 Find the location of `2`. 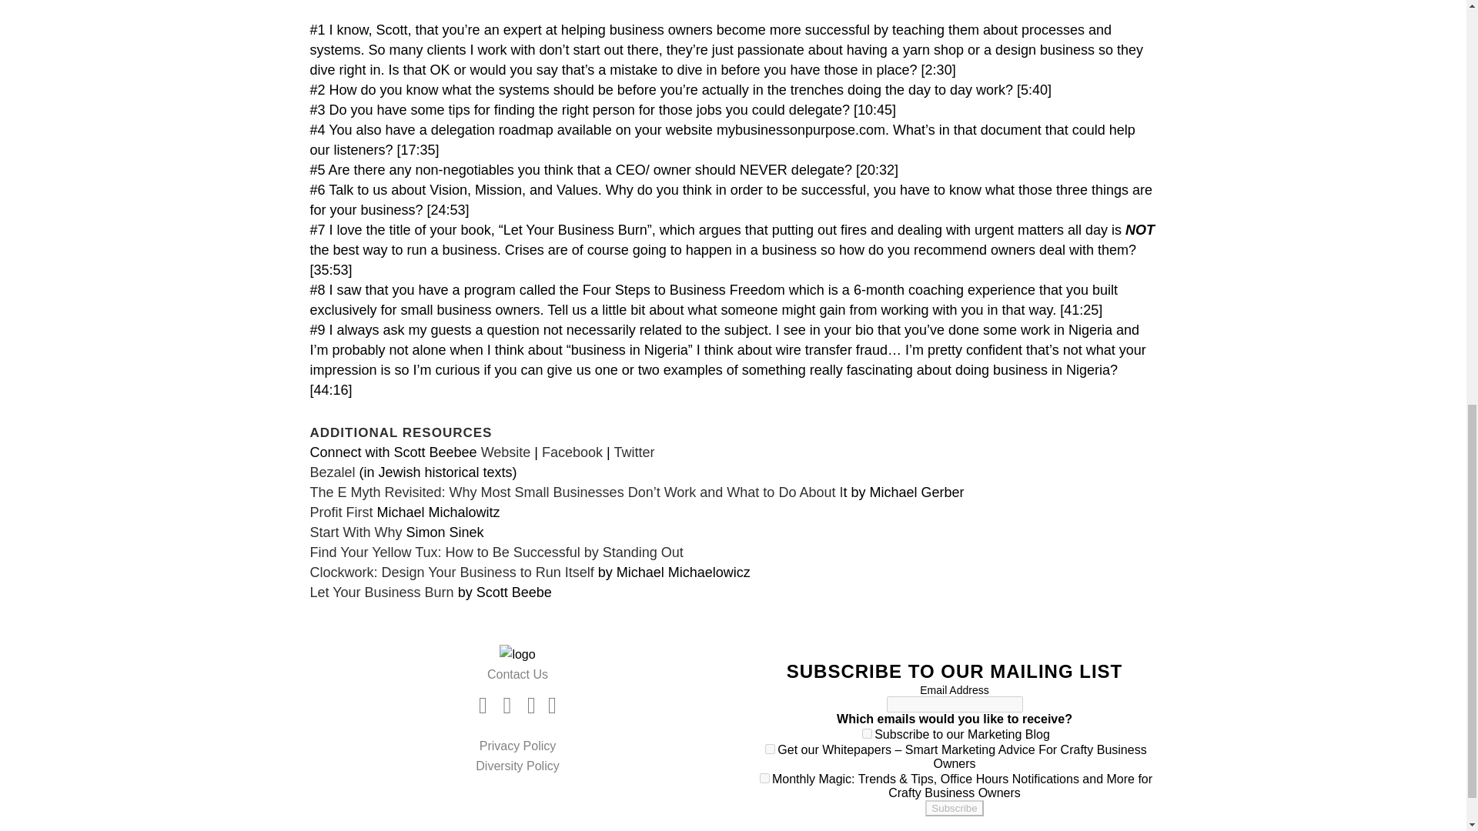

2 is located at coordinates (770, 748).